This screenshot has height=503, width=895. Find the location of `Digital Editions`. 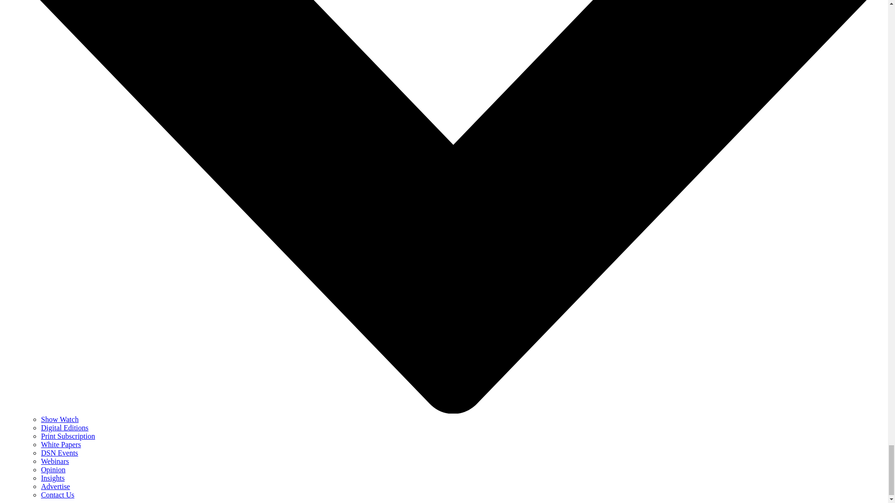

Digital Editions is located at coordinates (65, 428).